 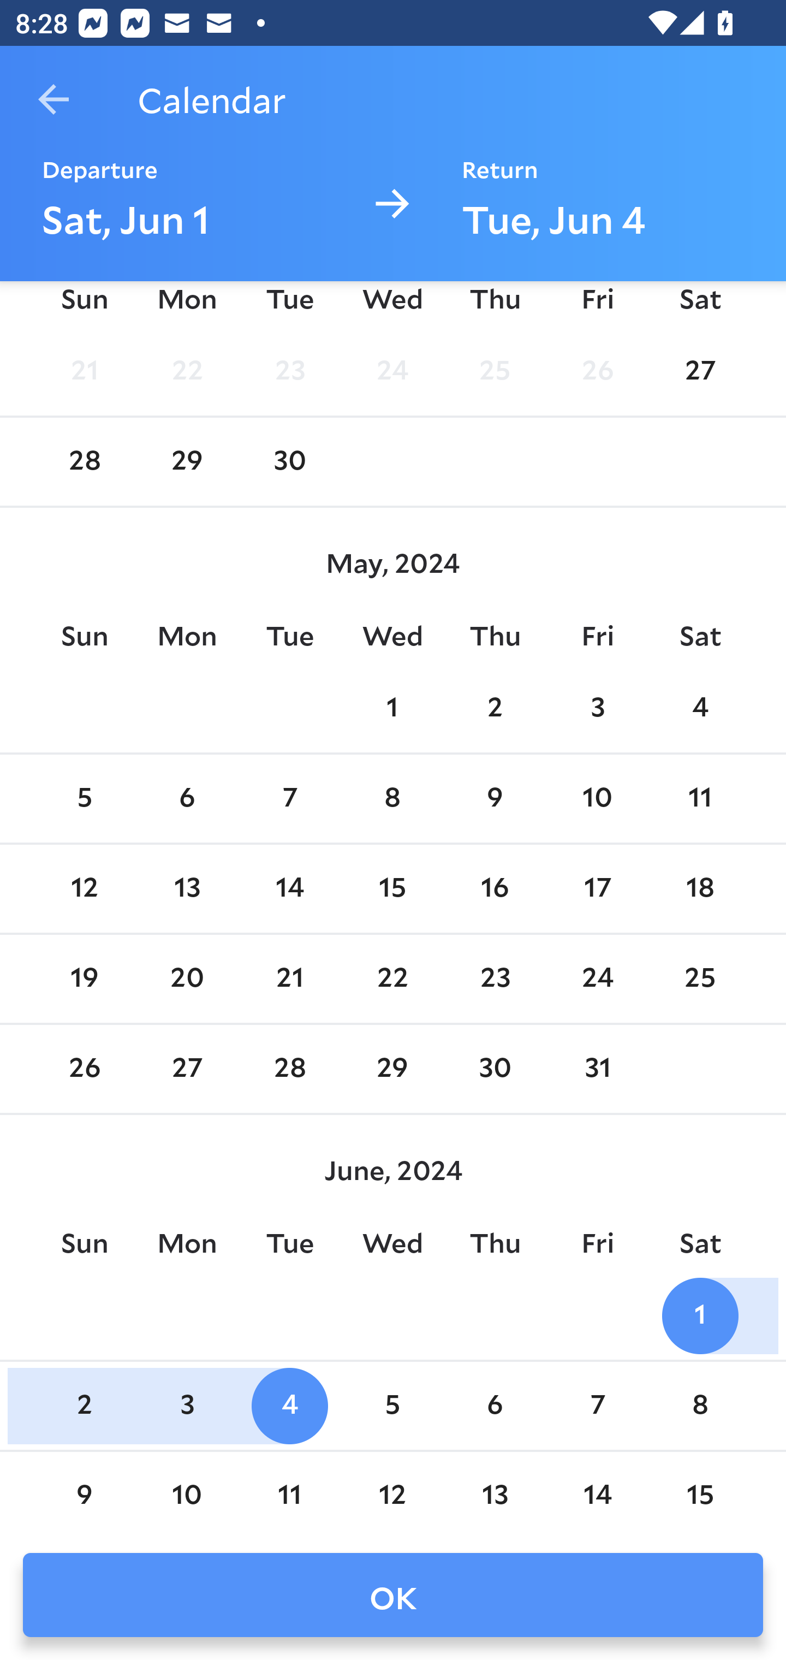 I want to click on 30, so click(x=289, y=461).